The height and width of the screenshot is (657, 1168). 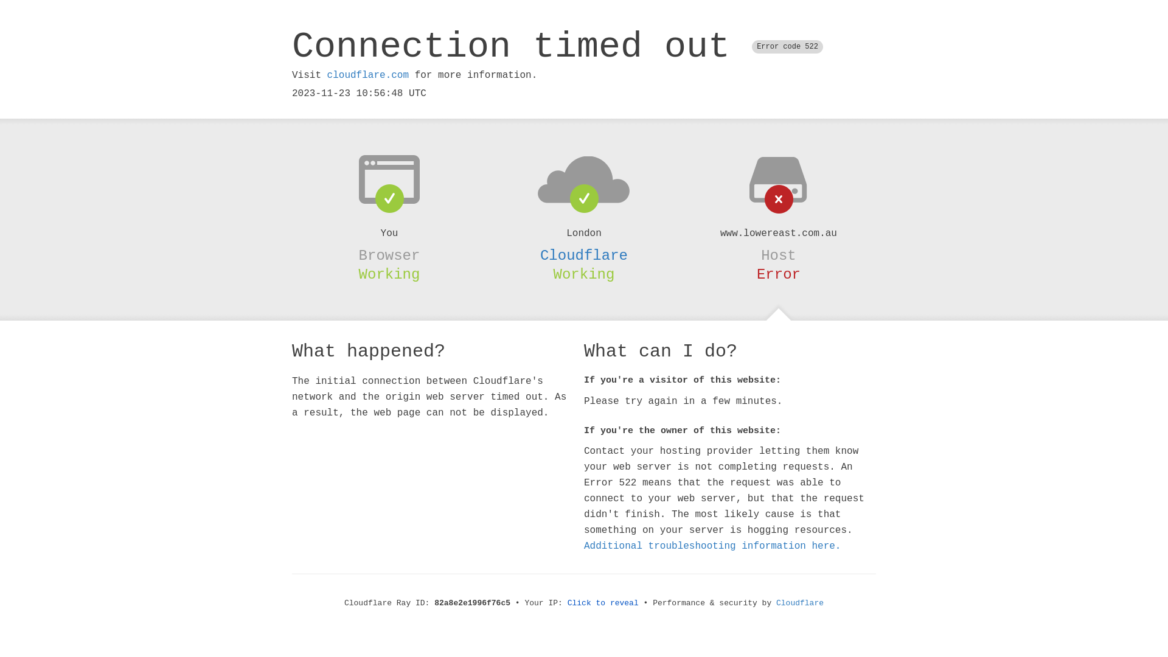 I want to click on cloudflare.com, so click(x=368, y=75).